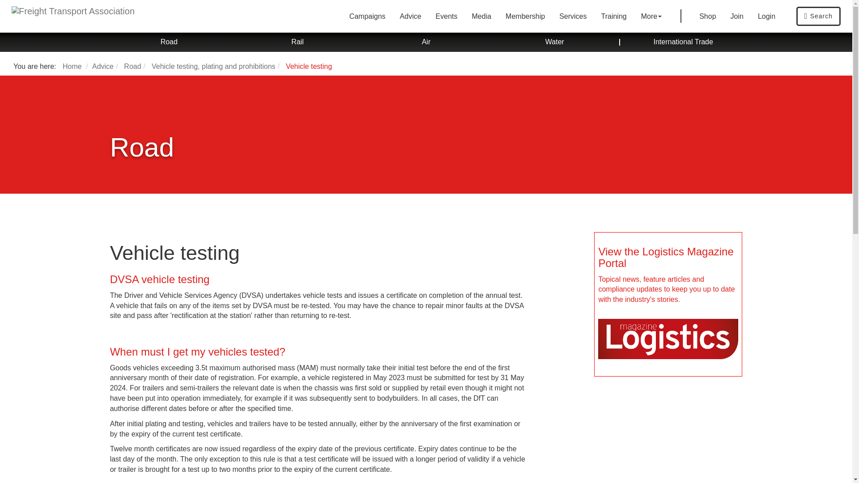 This screenshot has height=483, width=859. I want to click on Advice, so click(411, 16).